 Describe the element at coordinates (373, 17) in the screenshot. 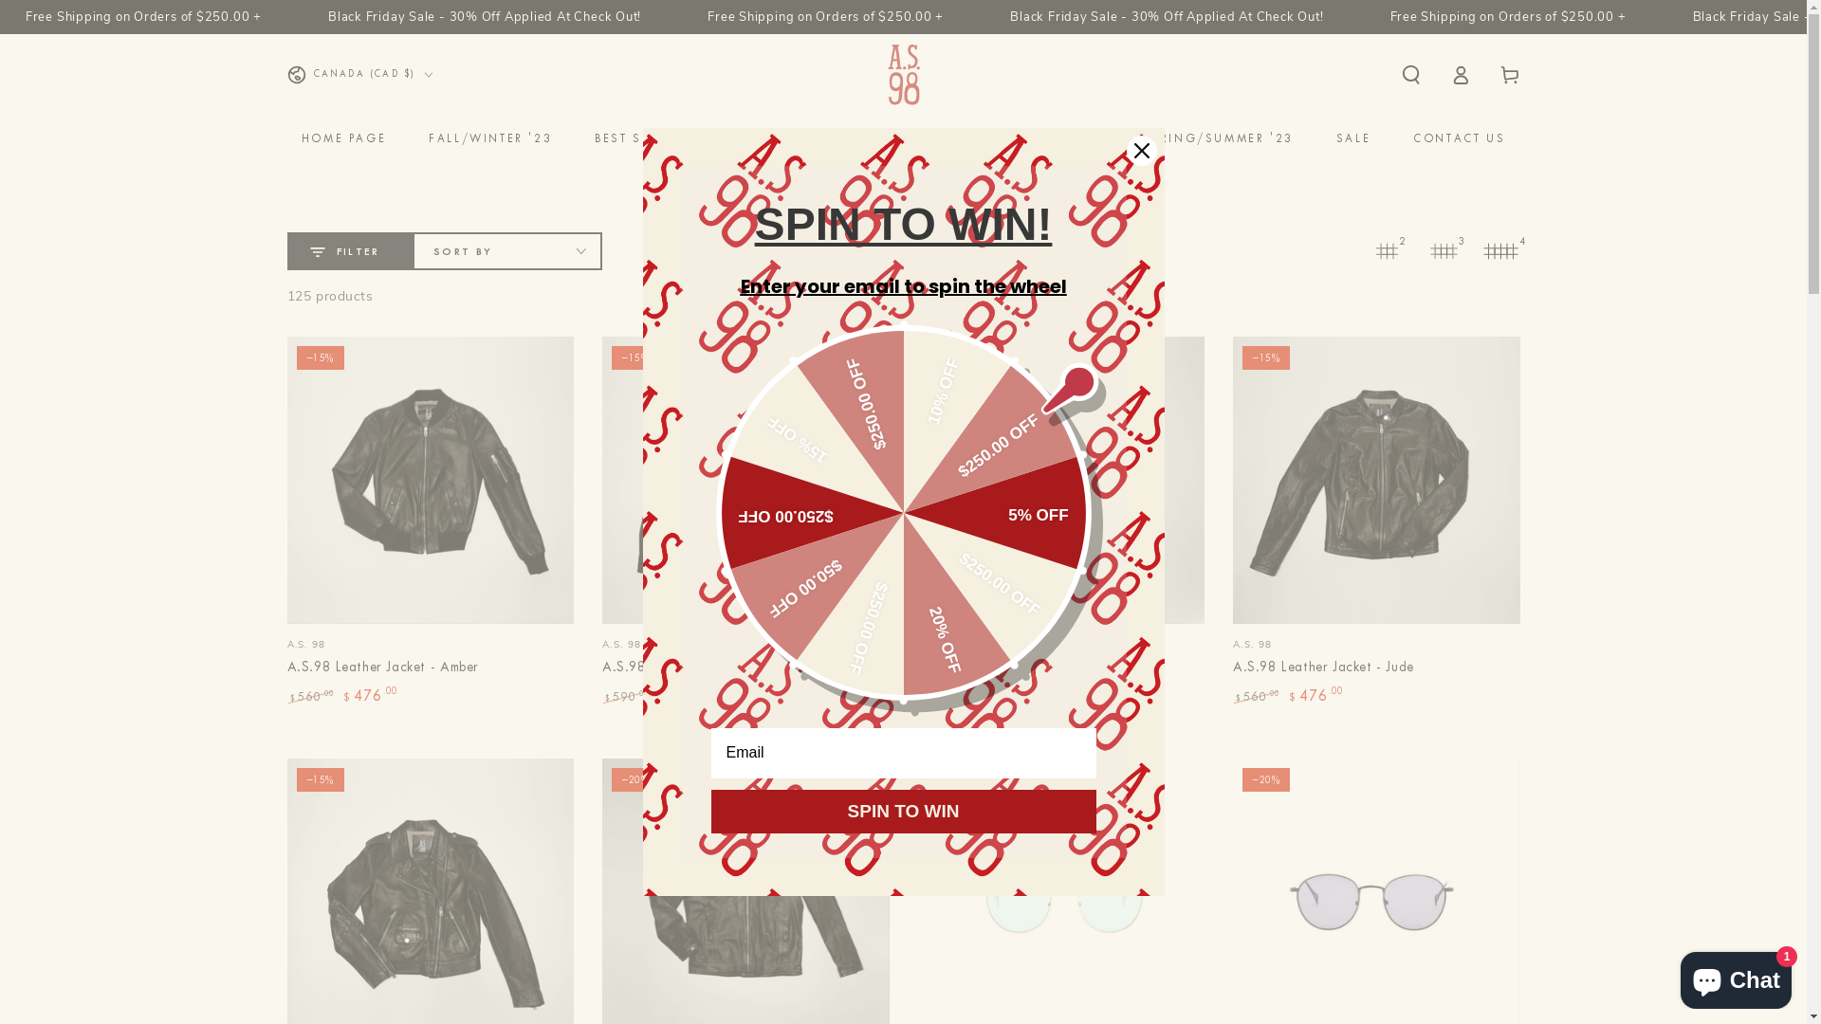

I see `Black Friday Sale - 30% Off Applied At Check Out!` at that location.